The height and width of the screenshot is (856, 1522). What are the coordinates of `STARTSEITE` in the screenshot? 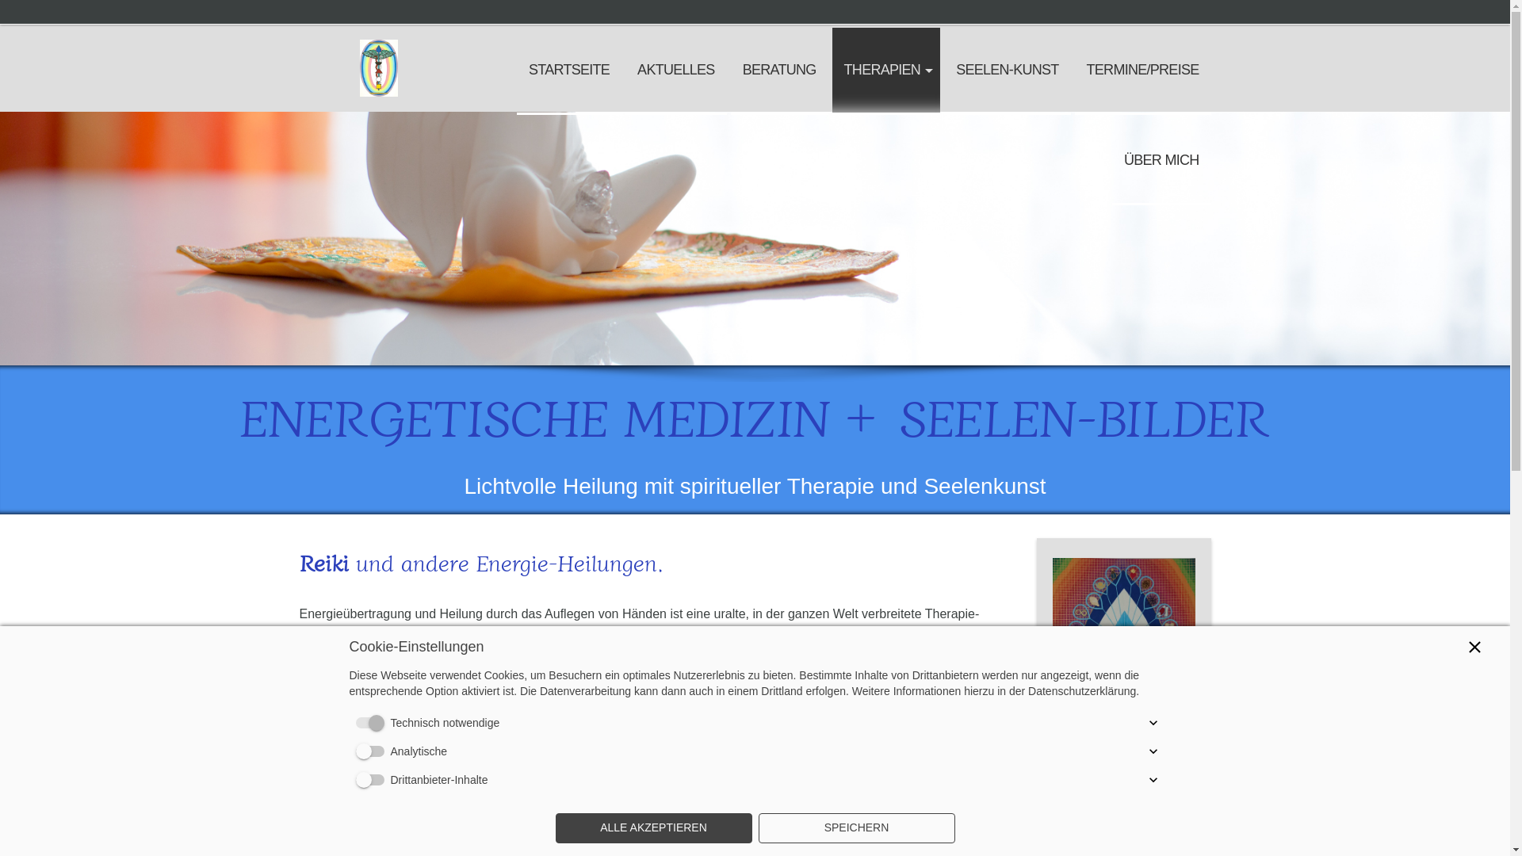 It's located at (569, 71).